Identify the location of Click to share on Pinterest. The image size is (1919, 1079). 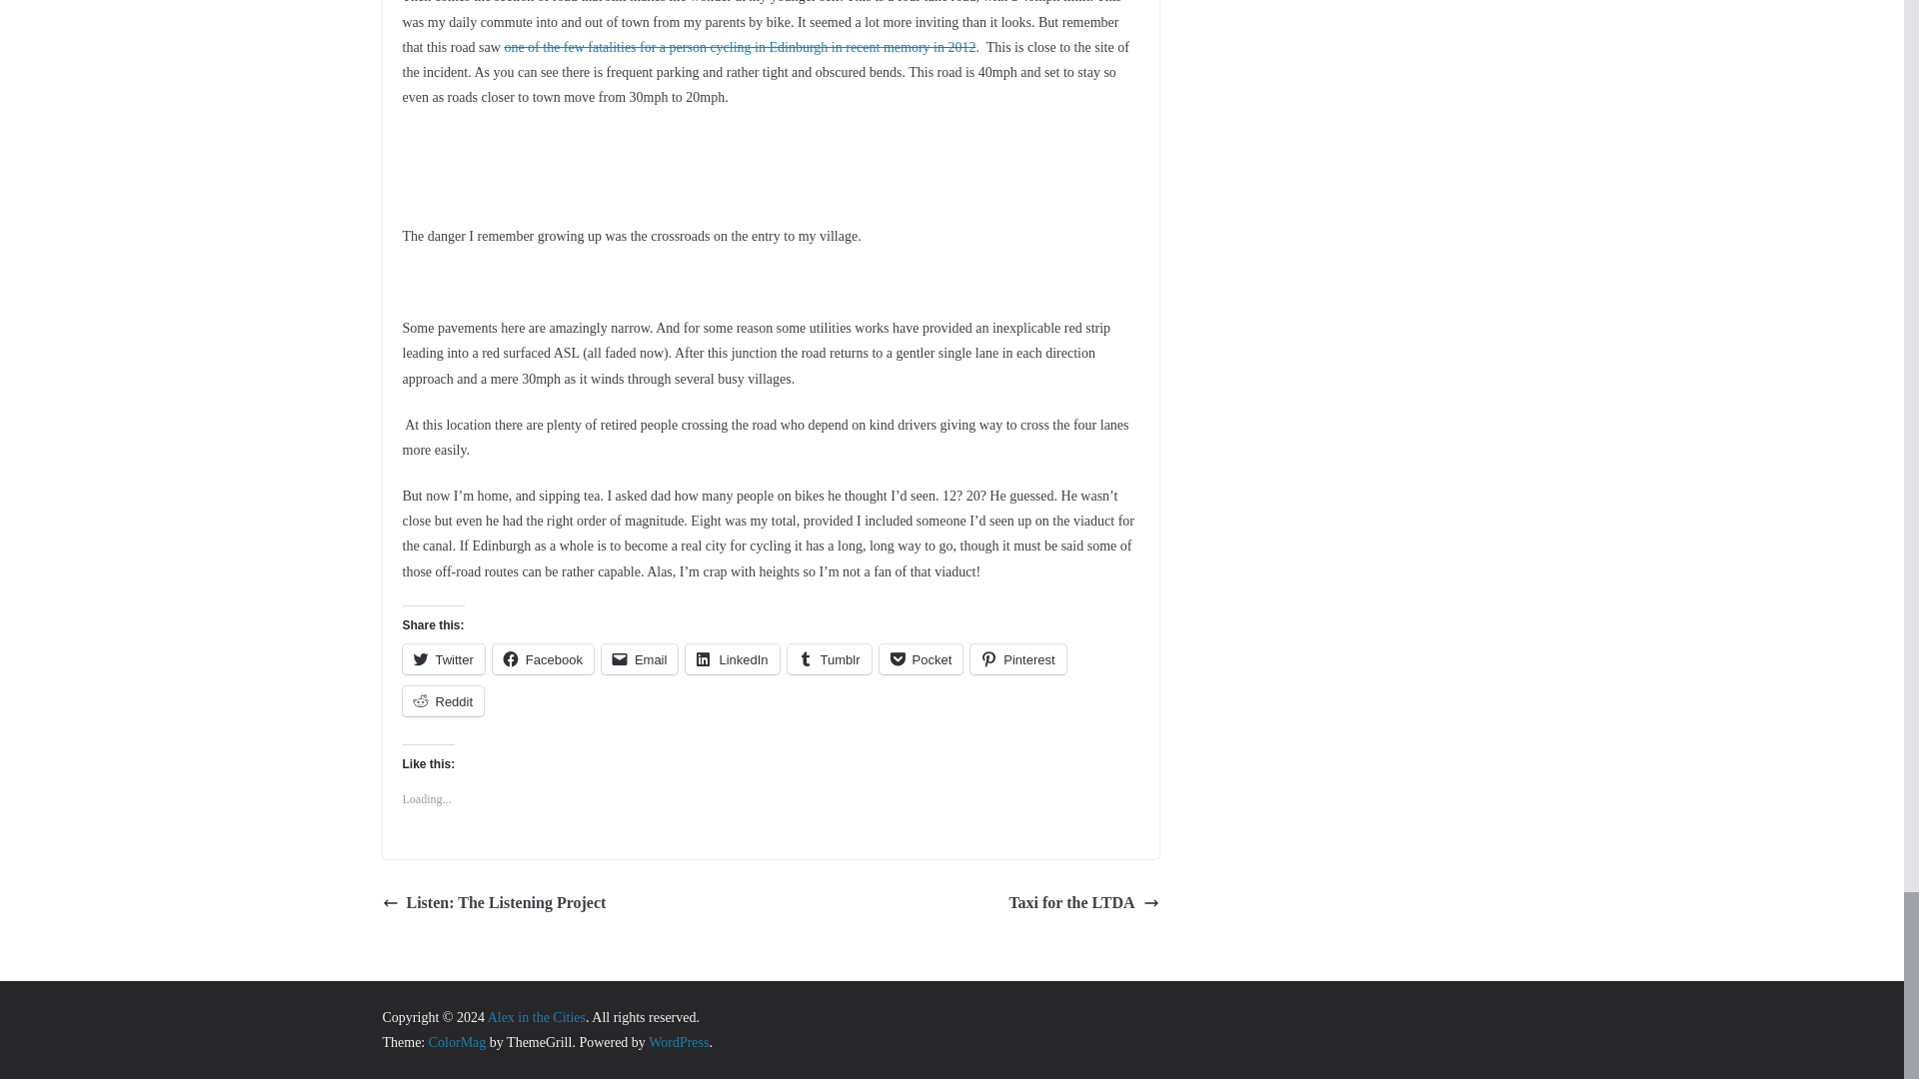
(1017, 659).